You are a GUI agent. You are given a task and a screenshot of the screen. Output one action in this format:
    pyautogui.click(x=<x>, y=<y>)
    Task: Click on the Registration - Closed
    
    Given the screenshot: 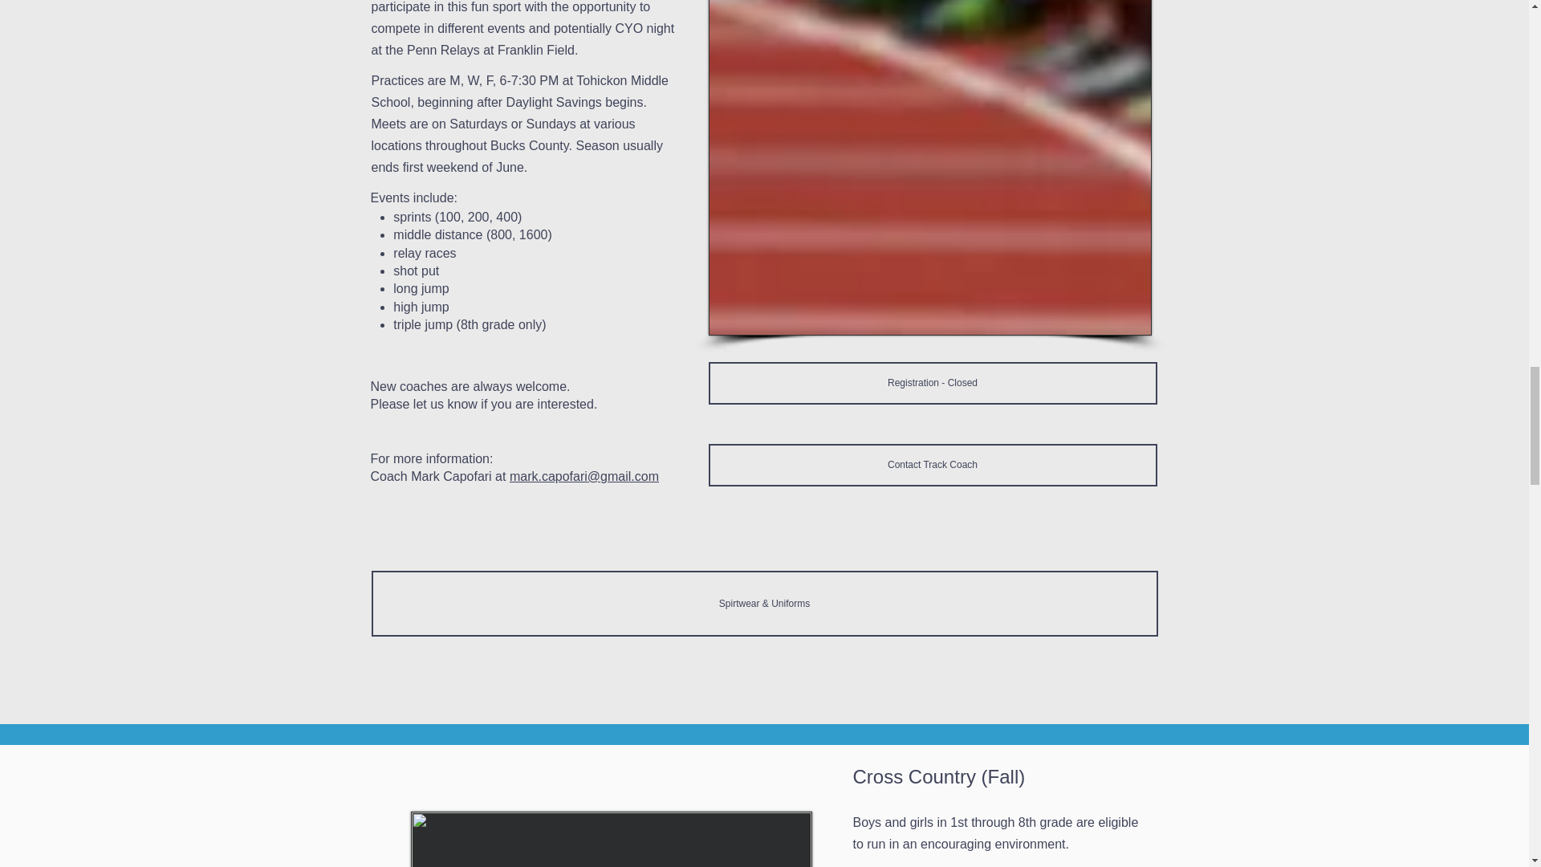 What is the action you would take?
    pyautogui.click(x=932, y=384)
    